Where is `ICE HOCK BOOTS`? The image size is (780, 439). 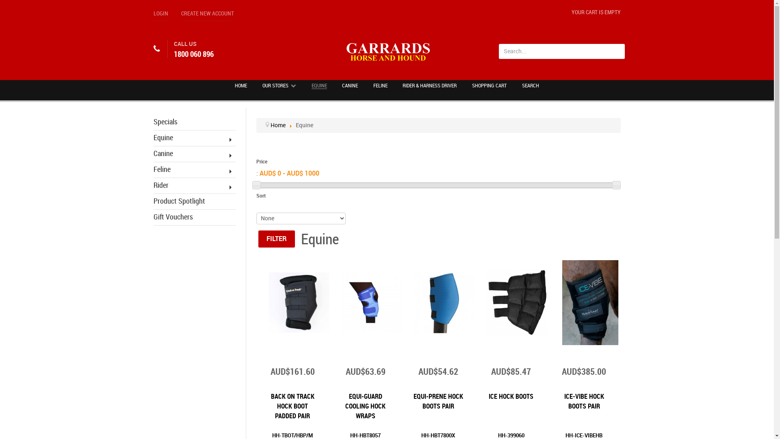 ICE HOCK BOOTS is located at coordinates (511, 397).